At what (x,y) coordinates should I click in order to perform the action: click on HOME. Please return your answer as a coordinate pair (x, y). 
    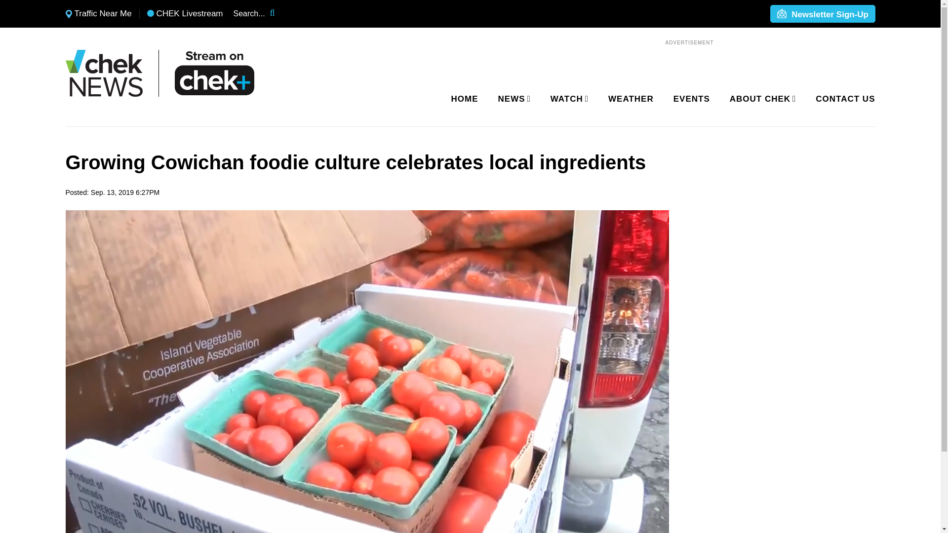
    Looking at the image, I should click on (465, 99).